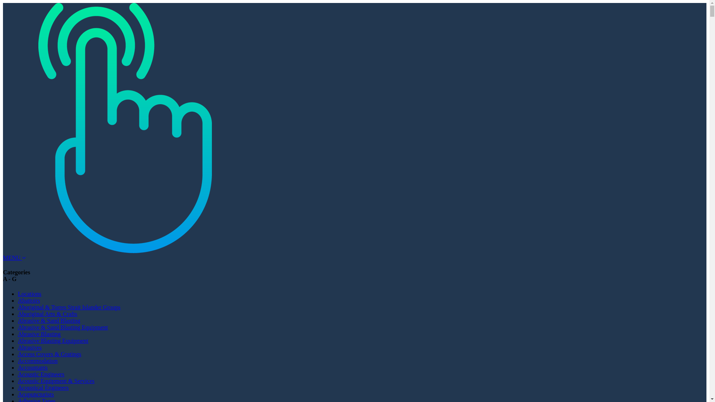 This screenshot has width=715, height=402. I want to click on Abrasives, so click(30, 348).